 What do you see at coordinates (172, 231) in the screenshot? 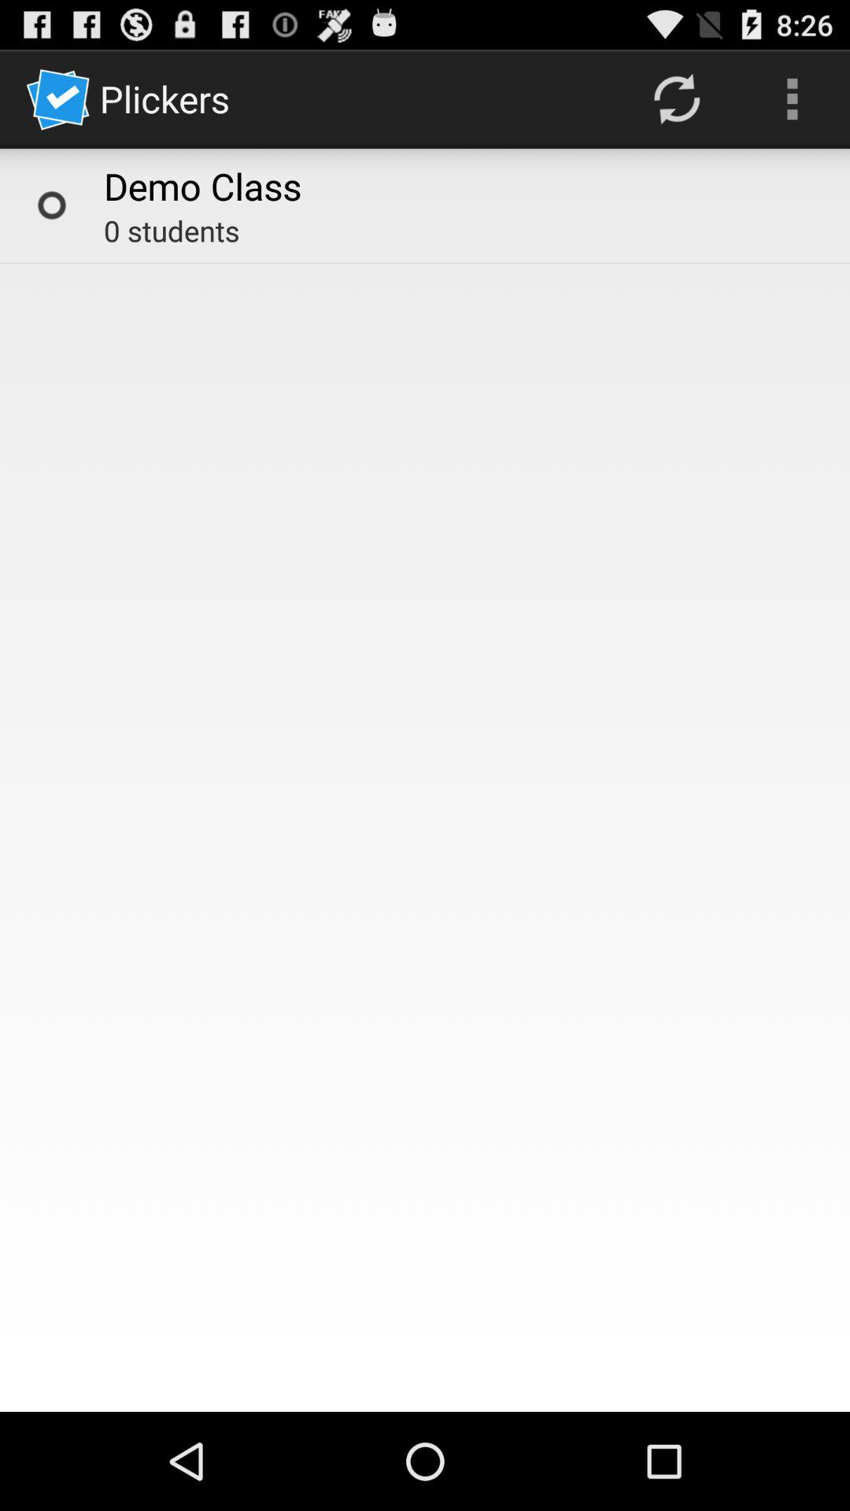
I see `turn on icon below demo class icon` at bounding box center [172, 231].